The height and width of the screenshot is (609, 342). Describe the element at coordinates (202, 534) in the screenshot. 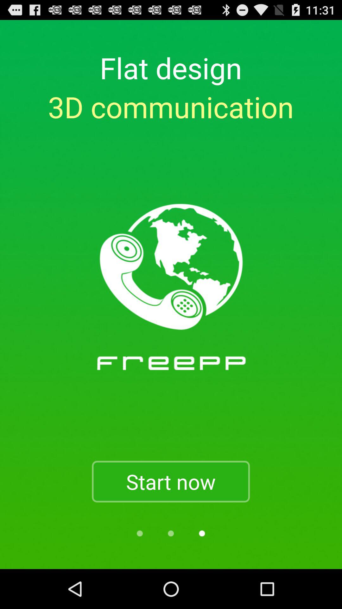

I see `go to next` at that location.